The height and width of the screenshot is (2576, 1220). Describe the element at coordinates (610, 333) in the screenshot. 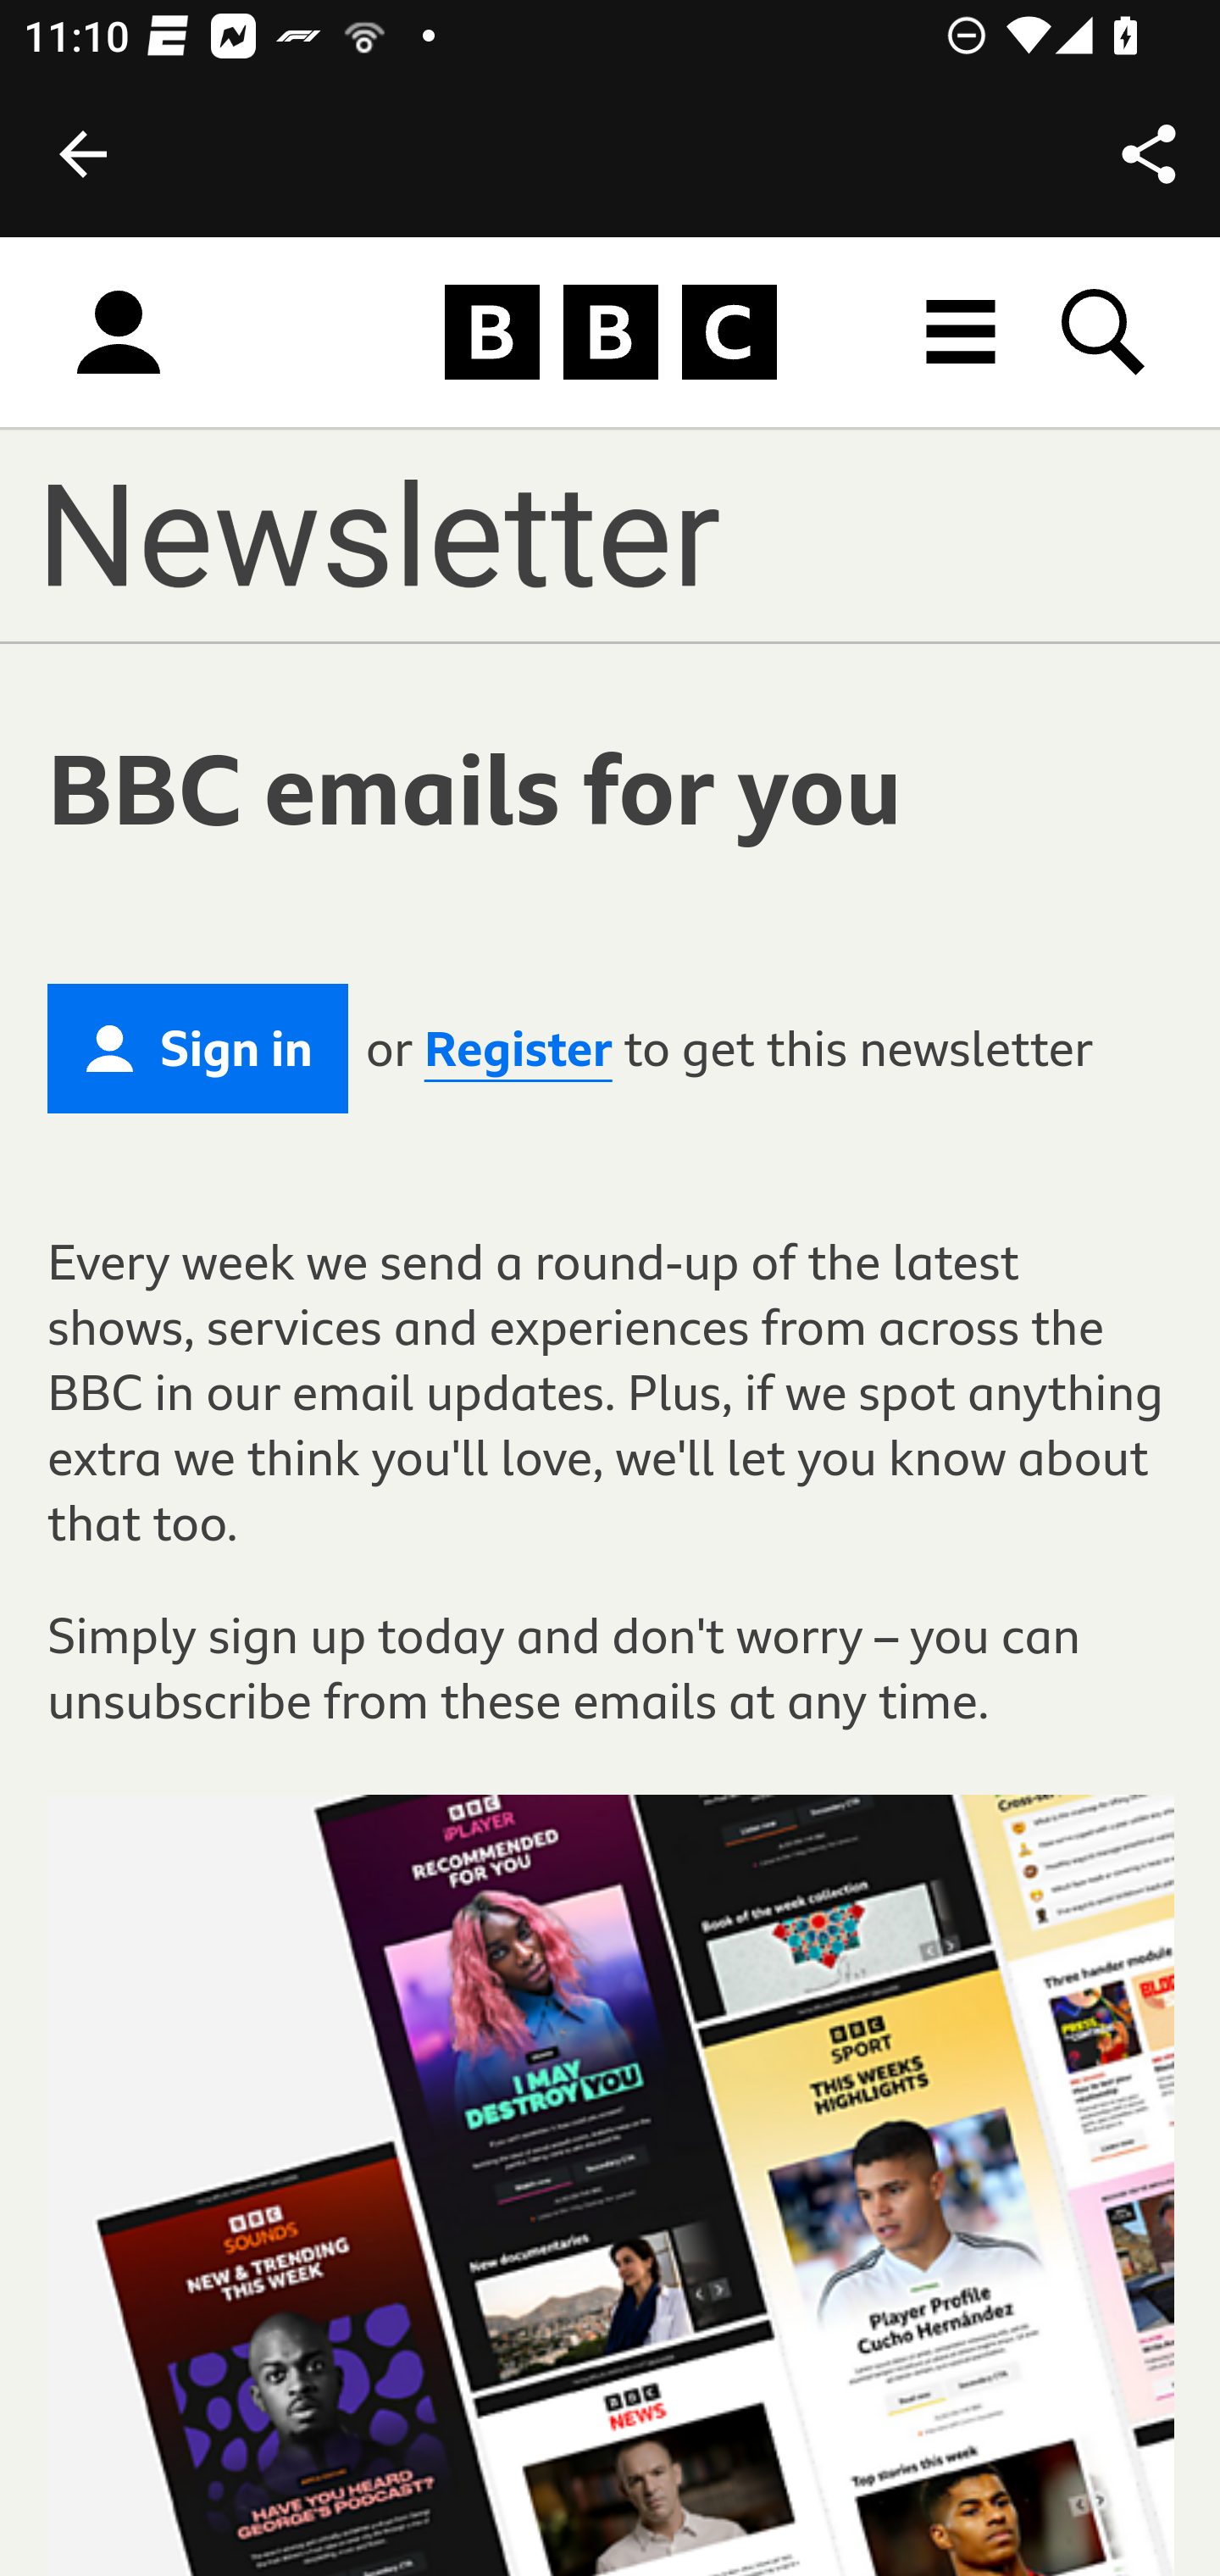

I see `Homepage` at that location.